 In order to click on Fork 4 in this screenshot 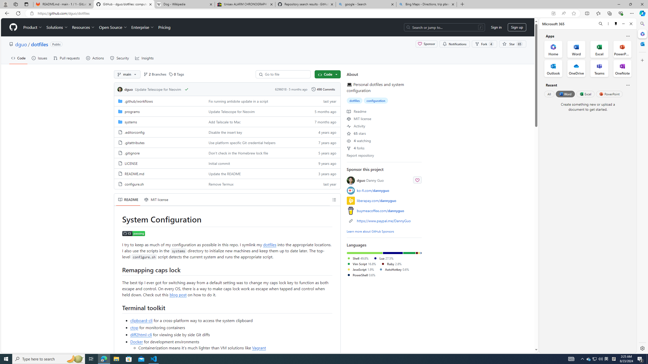, I will do `click(484, 44)`.